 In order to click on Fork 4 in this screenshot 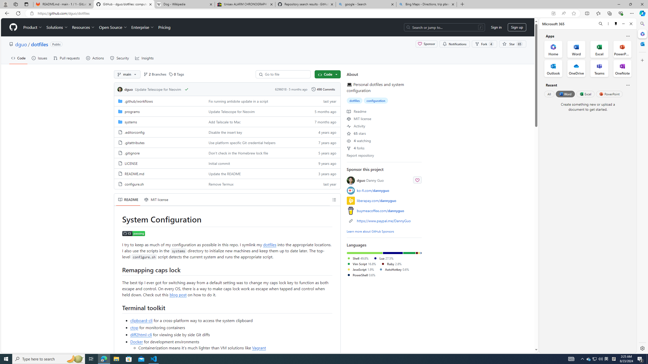, I will do `click(484, 44)`.